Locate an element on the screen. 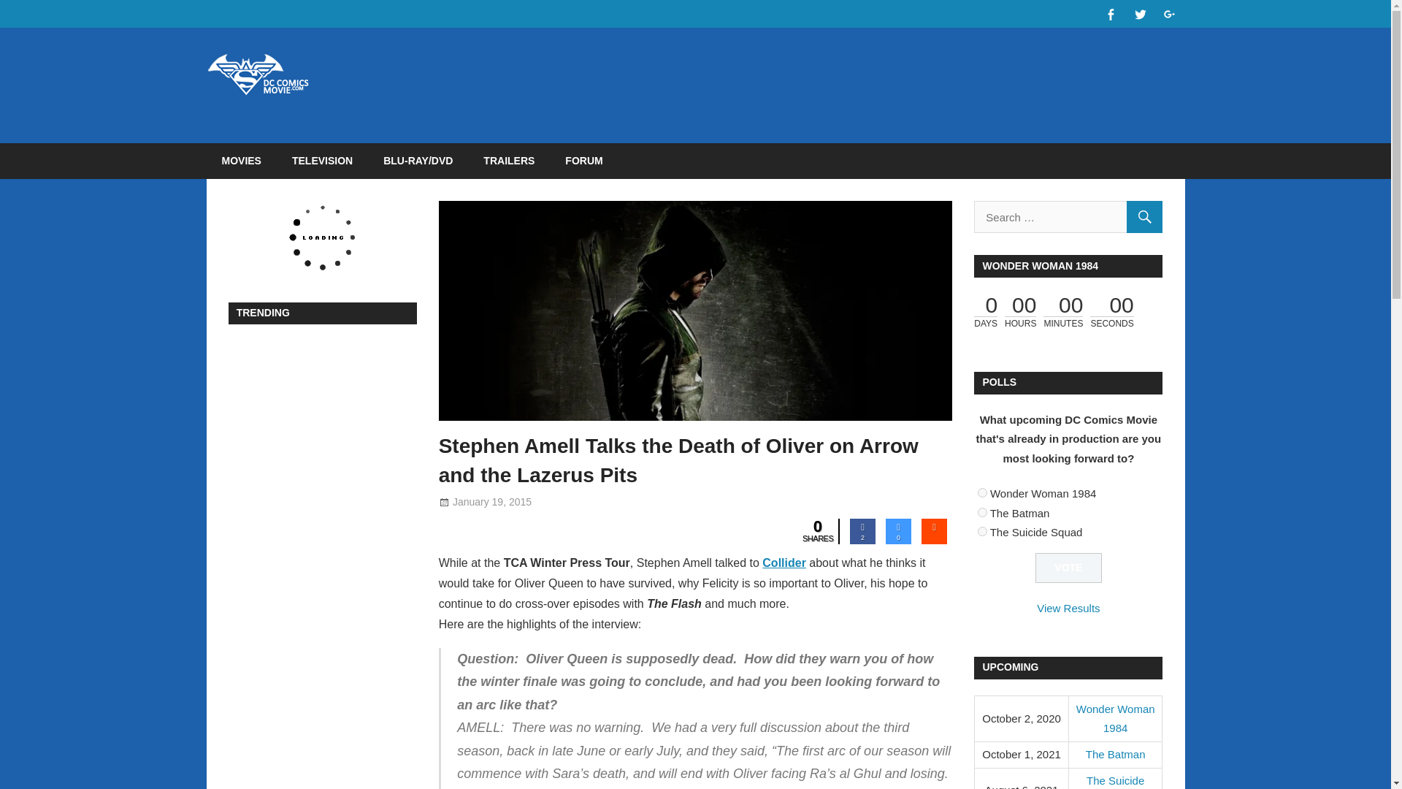 This screenshot has height=789, width=1402. View all posts by Arelis is located at coordinates (570, 502).